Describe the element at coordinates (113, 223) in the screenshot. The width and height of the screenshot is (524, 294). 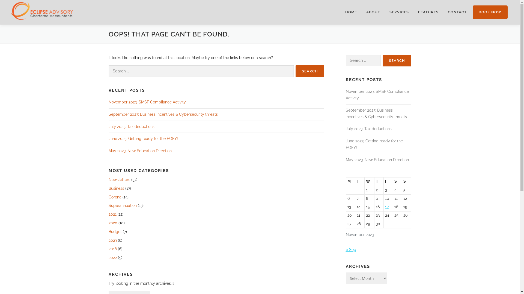
I see `2020` at that location.